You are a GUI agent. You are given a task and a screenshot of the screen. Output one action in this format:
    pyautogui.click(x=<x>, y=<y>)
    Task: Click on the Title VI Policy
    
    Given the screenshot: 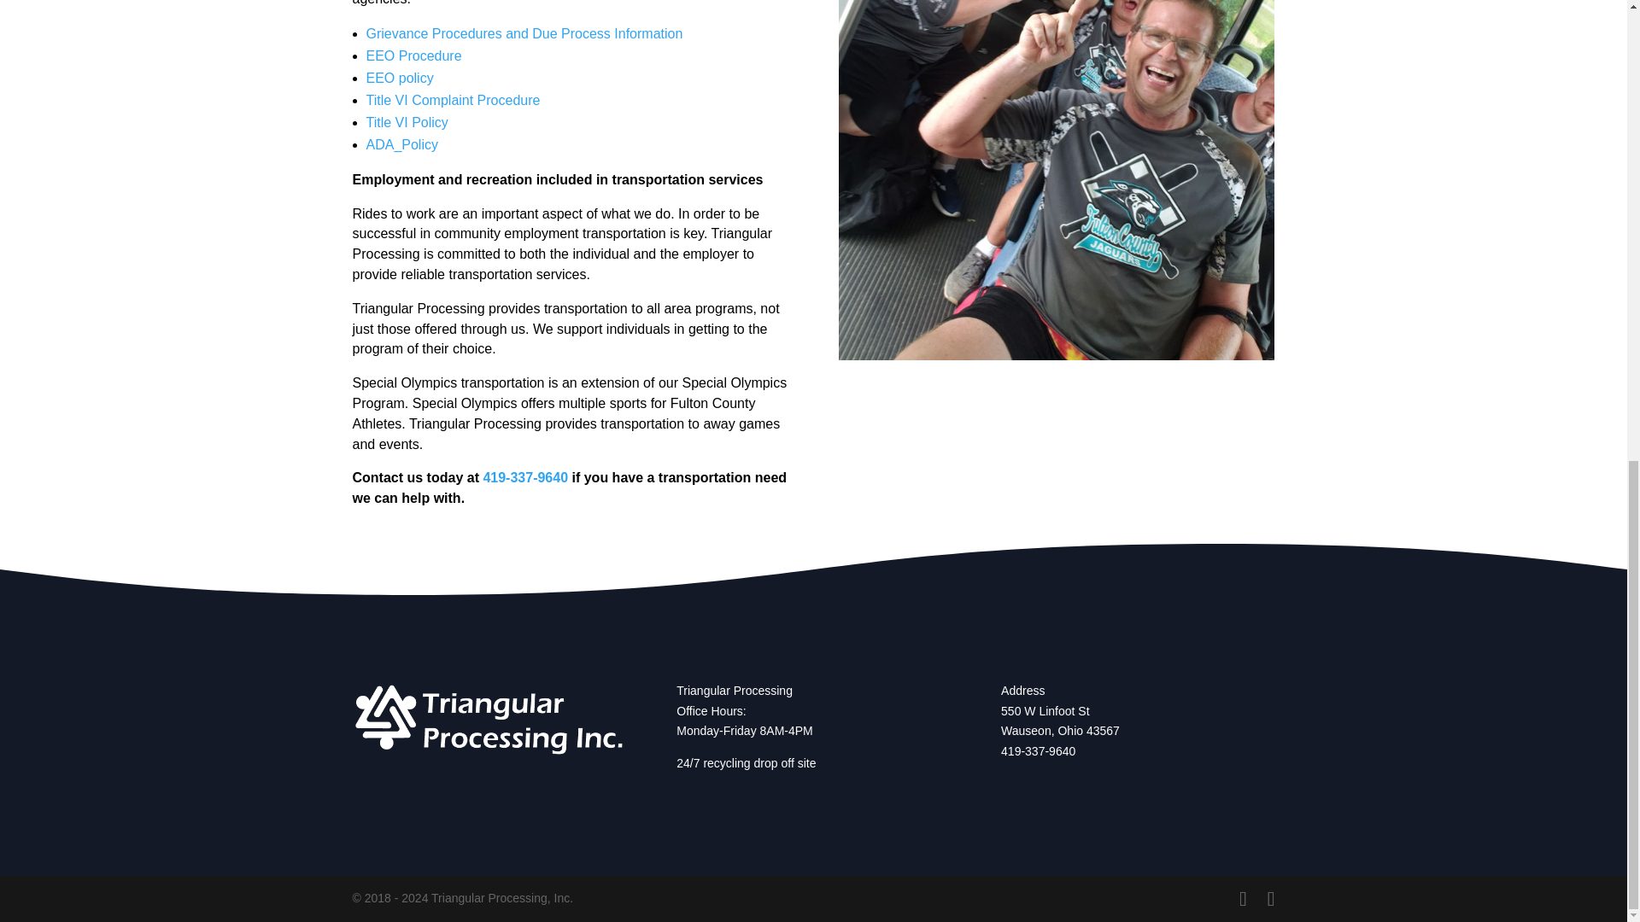 What is the action you would take?
    pyautogui.click(x=407, y=123)
    